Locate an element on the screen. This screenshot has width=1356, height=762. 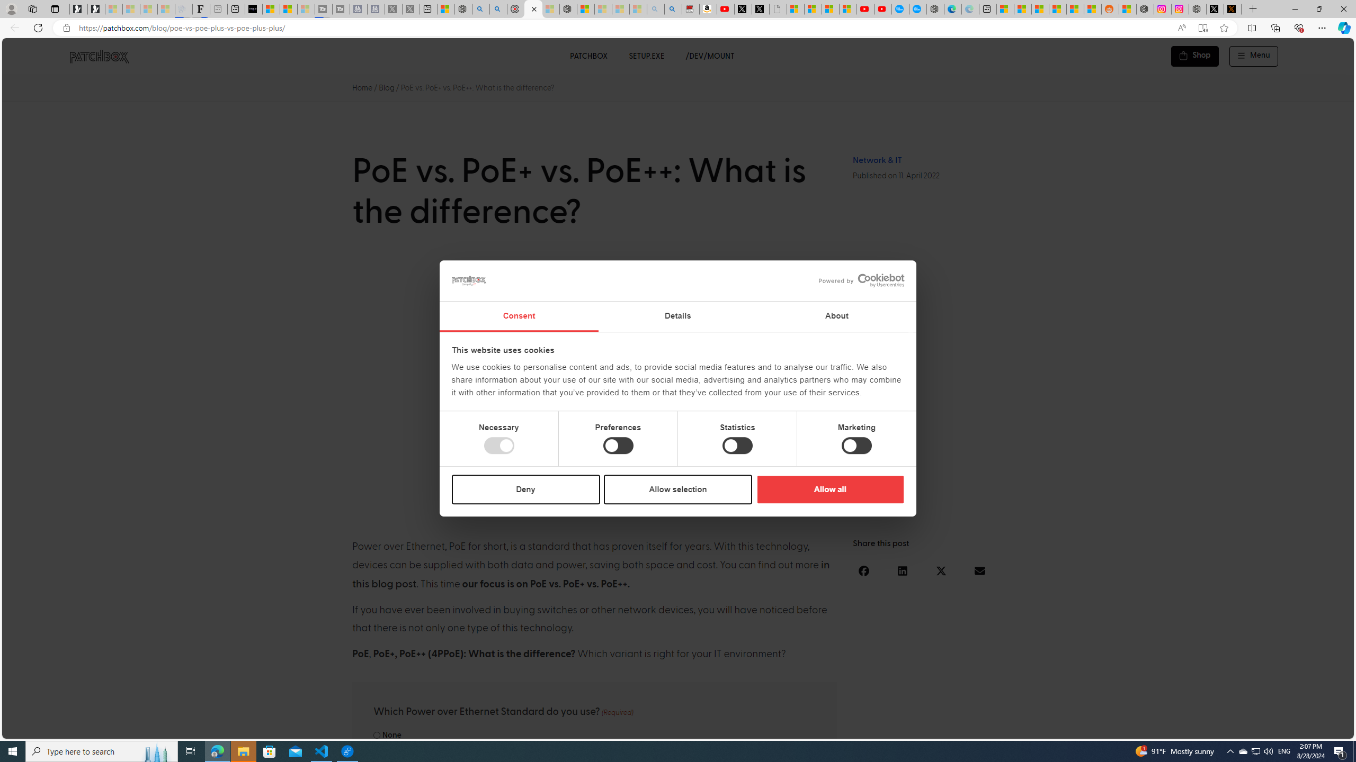
help.x.com | 524: A timeout occurred is located at coordinates (1232, 9).